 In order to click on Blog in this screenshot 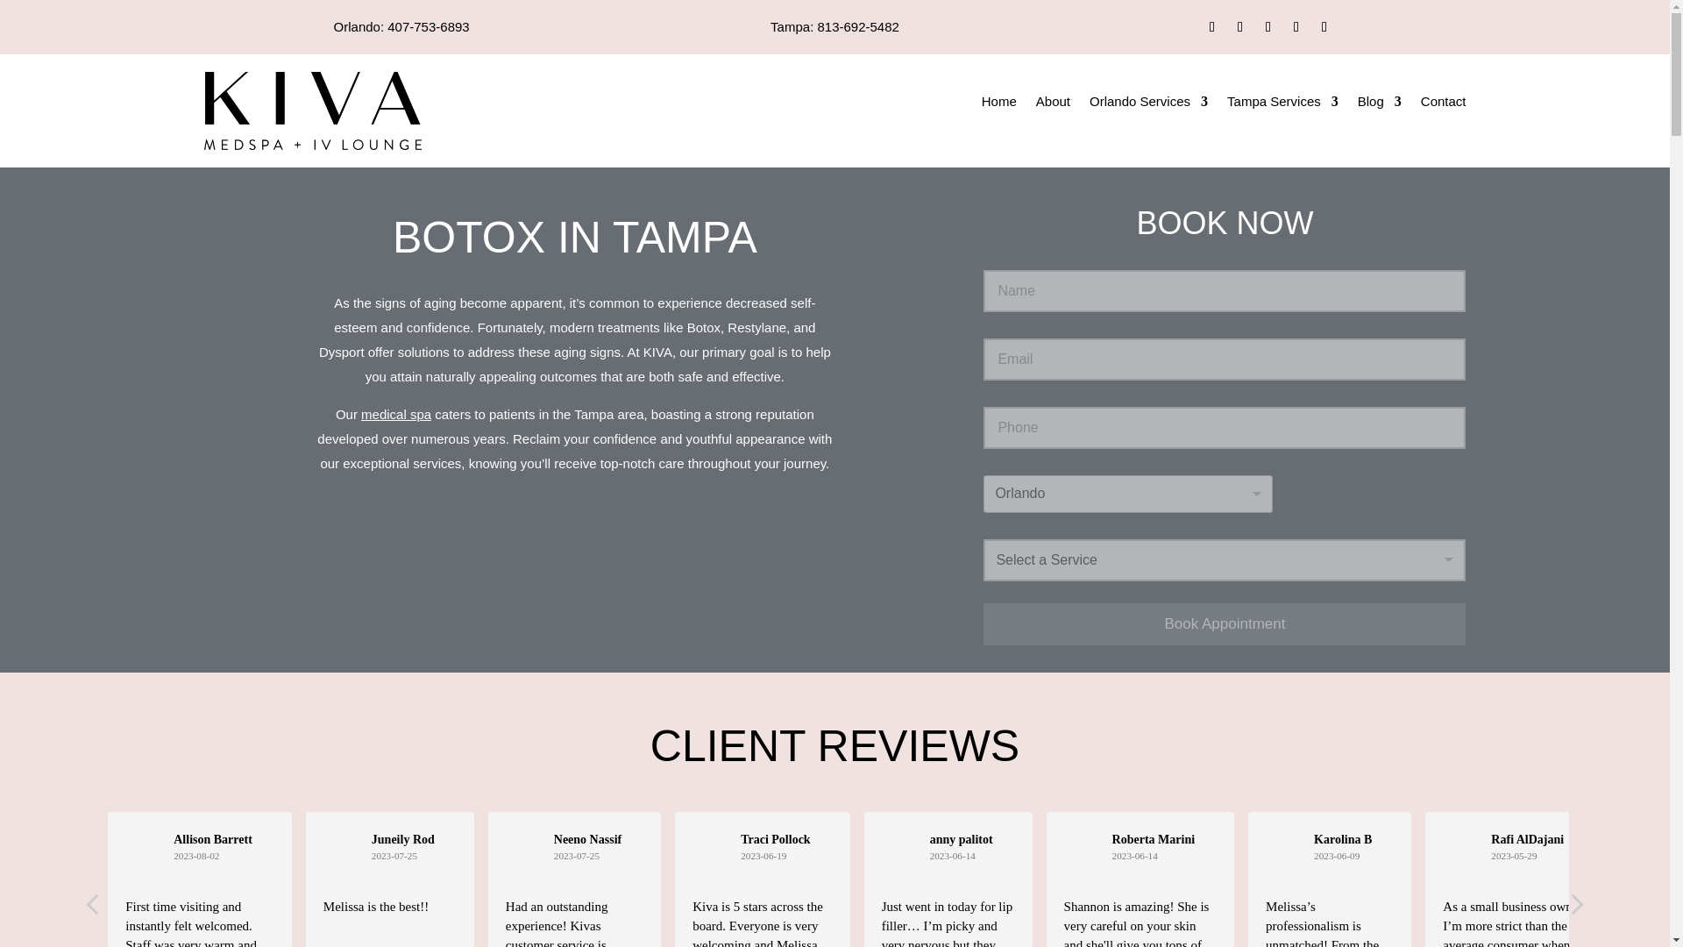, I will do `click(1380, 105)`.